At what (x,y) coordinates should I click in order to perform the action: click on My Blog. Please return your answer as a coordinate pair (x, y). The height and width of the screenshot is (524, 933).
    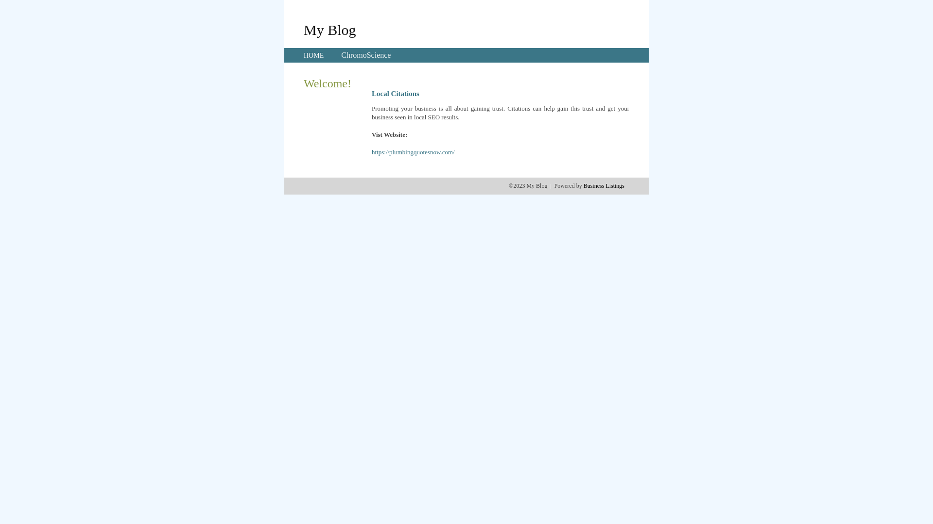
    Looking at the image, I should click on (330, 30).